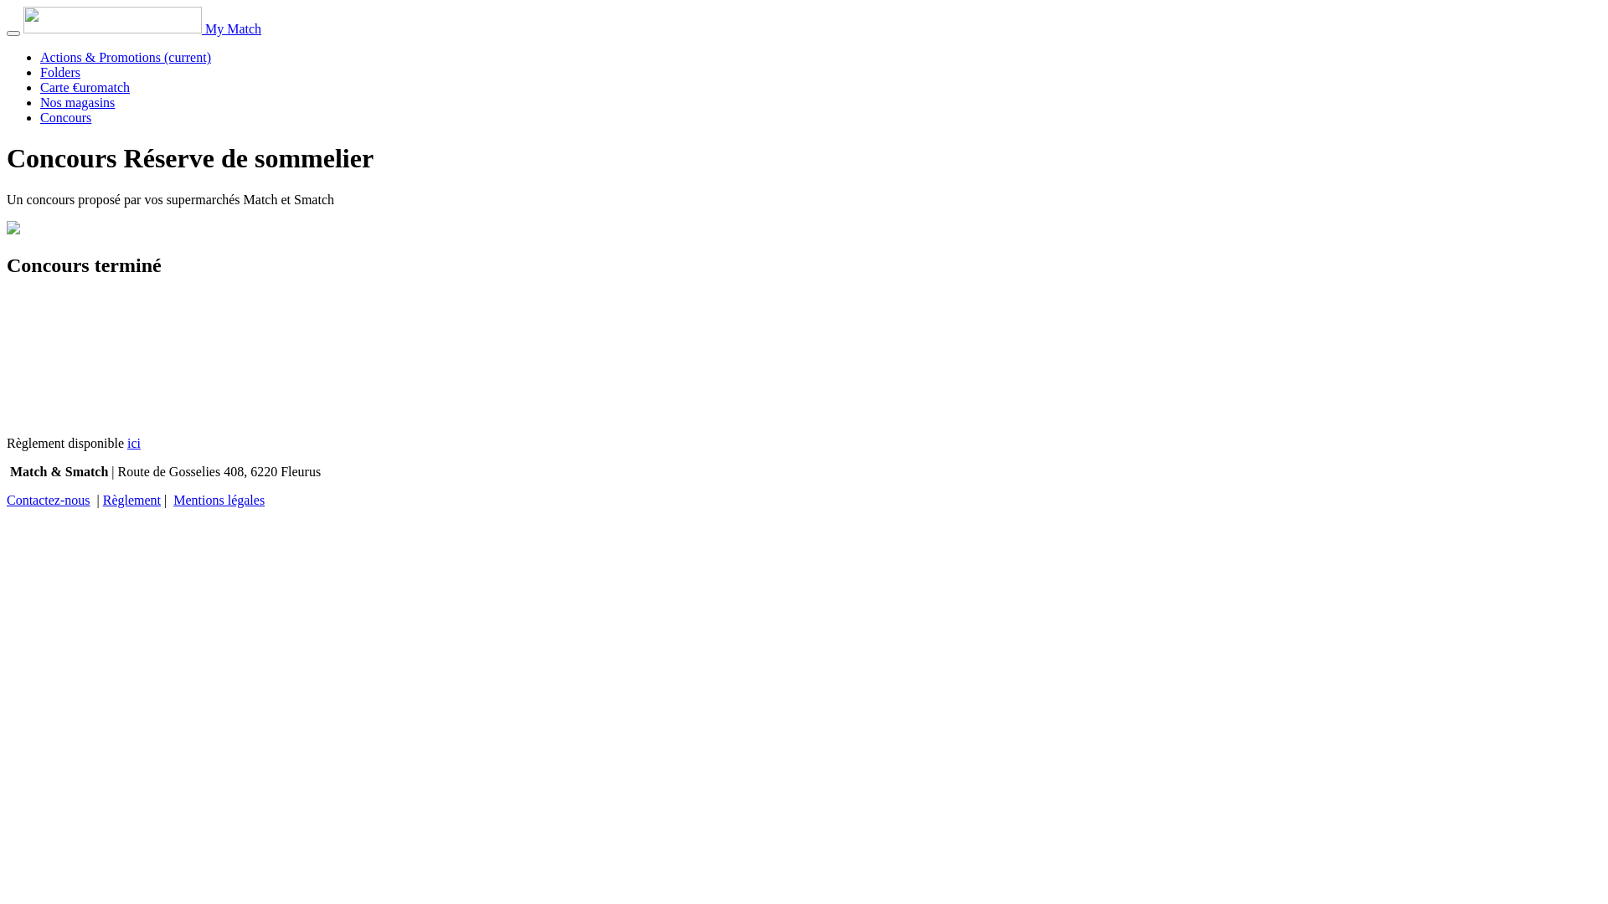 The image size is (1608, 904). I want to click on Contactez-nous, so click(49, 501).